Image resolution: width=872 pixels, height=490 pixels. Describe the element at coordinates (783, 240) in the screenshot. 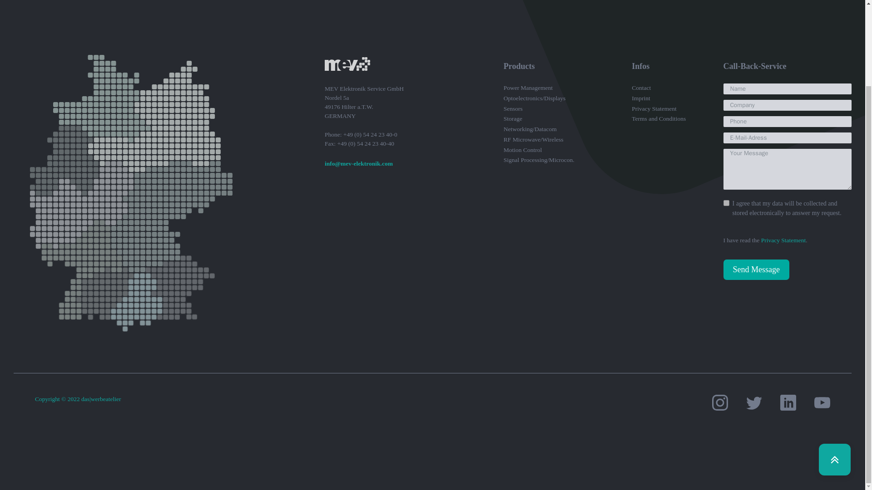

I see `Privacy Statement` at that location.